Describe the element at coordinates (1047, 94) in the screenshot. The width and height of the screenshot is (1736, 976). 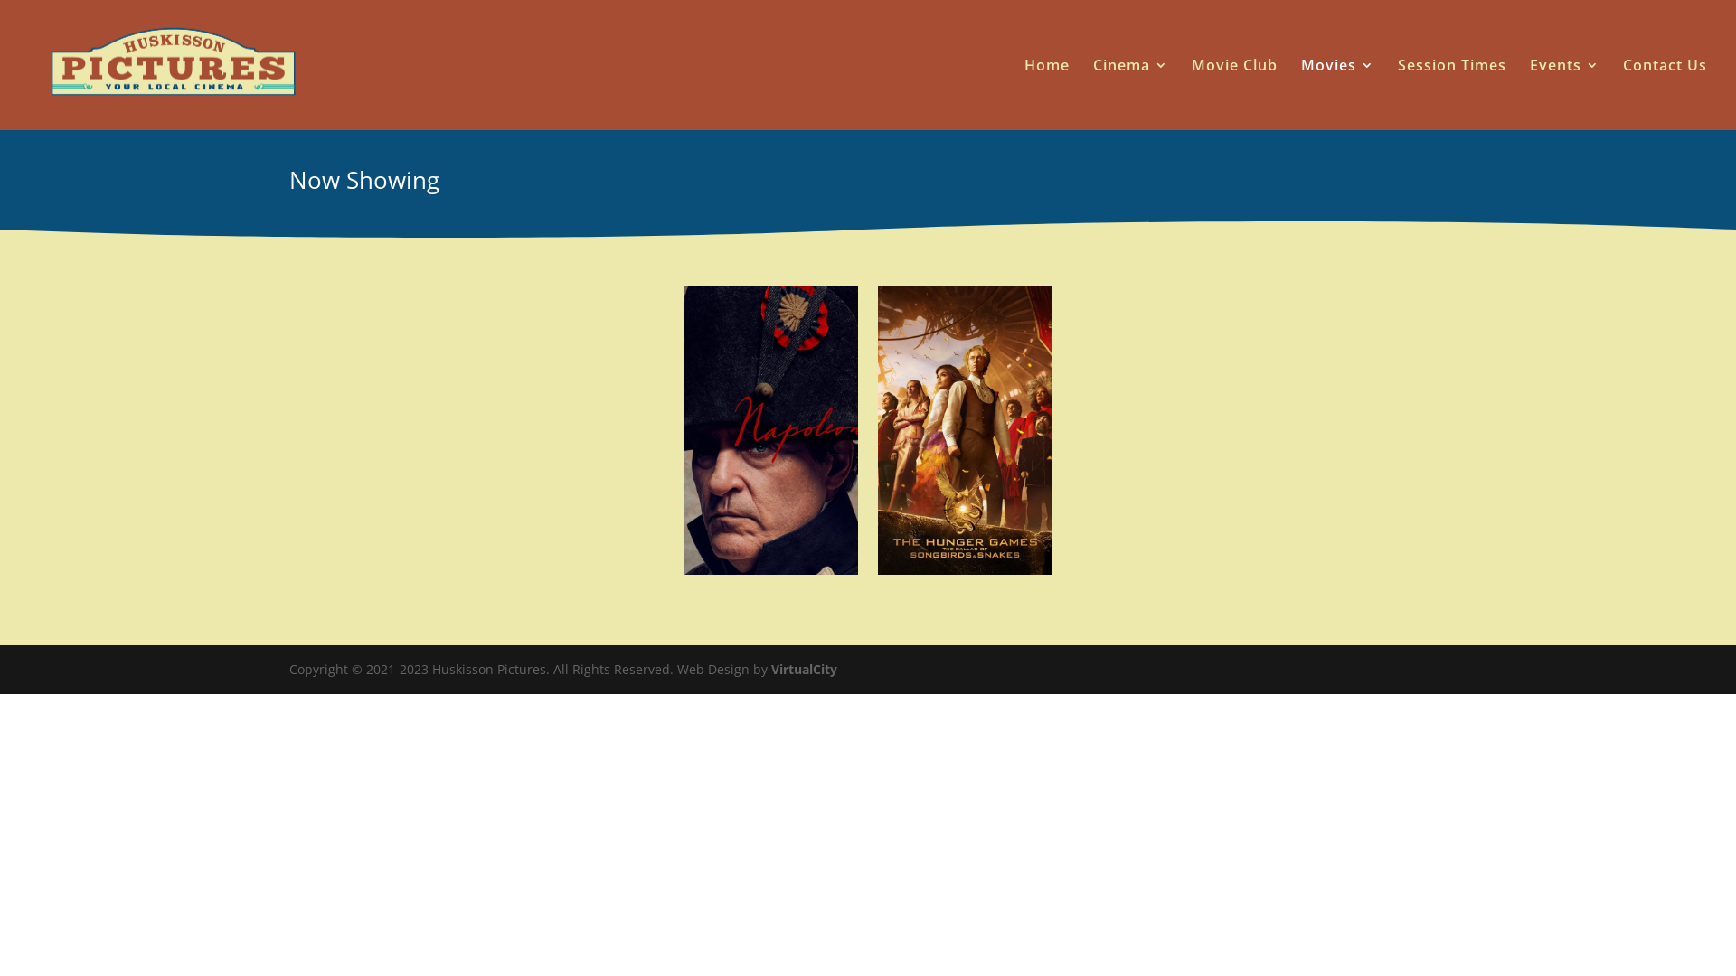
I see `Home` at that location.